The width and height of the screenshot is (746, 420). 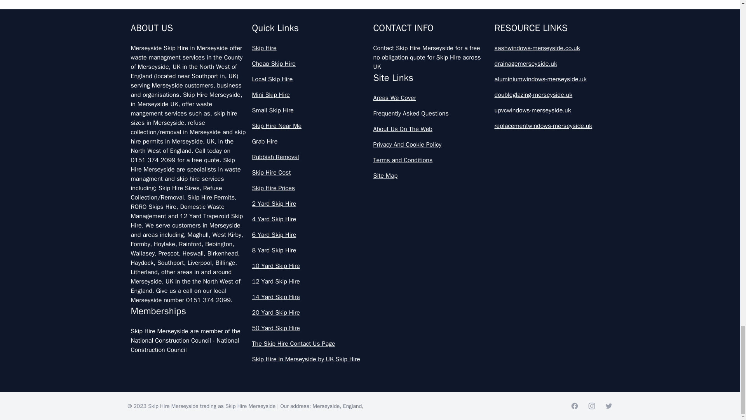 What do you see at coordinates (370, 144) in the screenshot?
I see `How To Start A Rubbish Removal Business In Merseyside` at bounding box center [370, 144].